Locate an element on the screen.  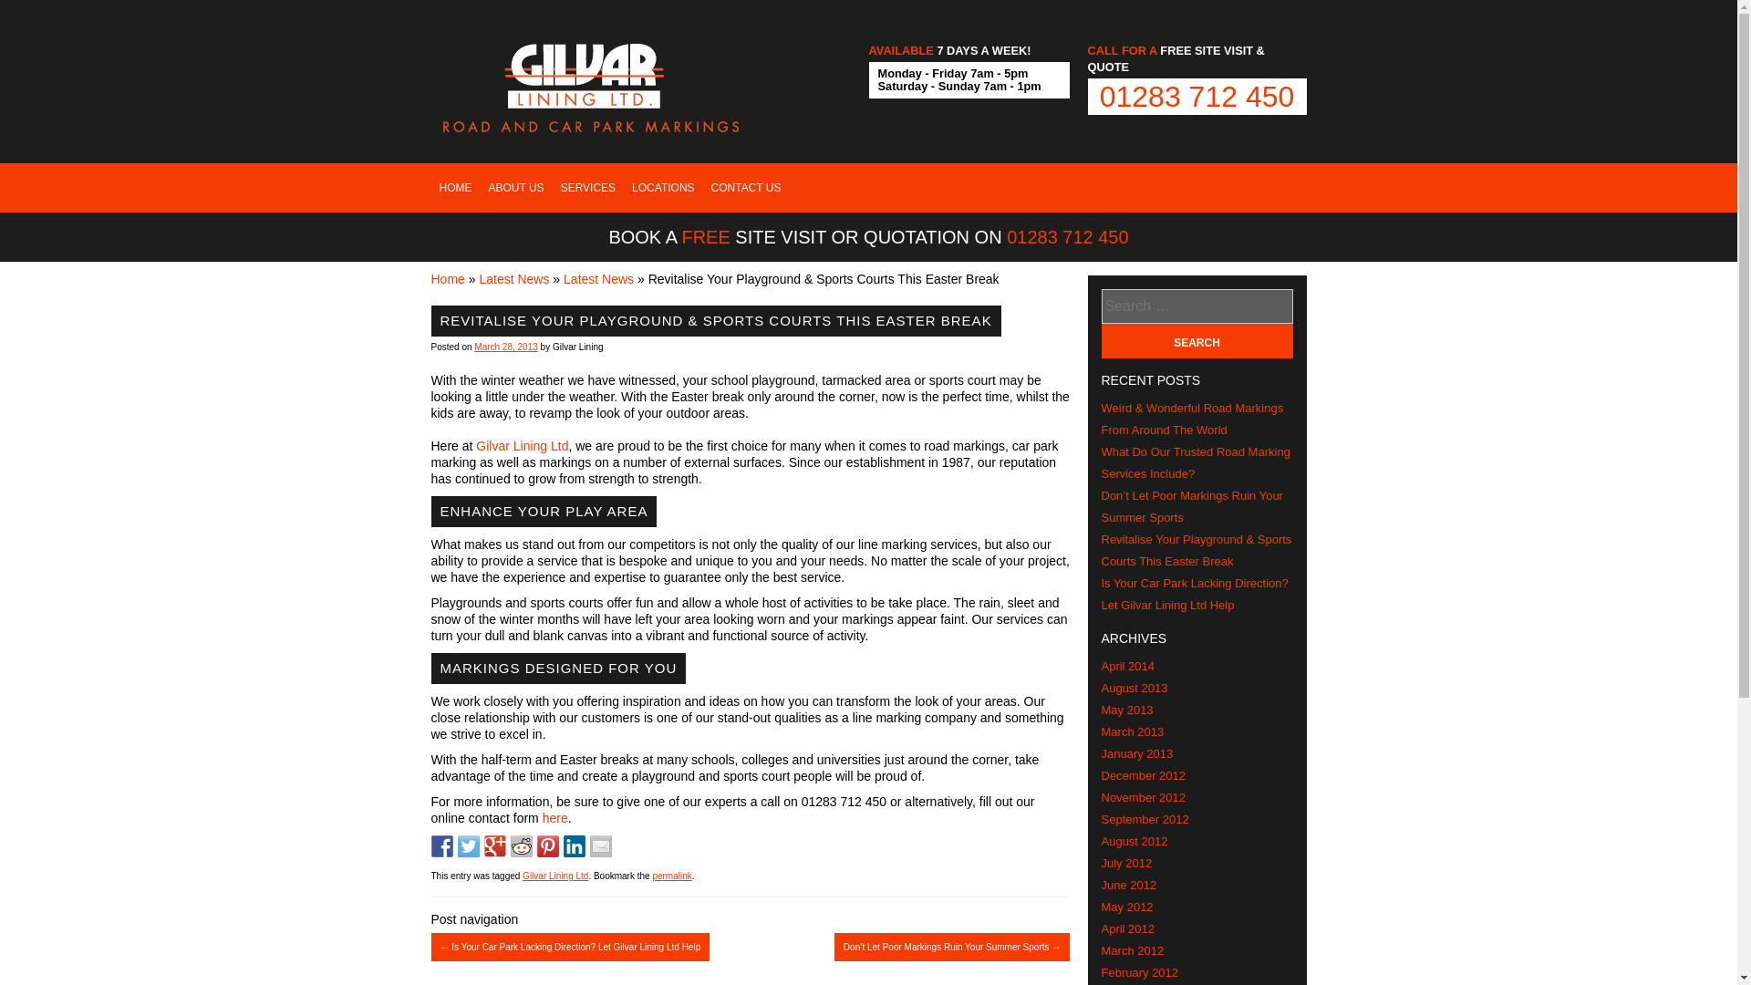
LOCATIONS is located at coordinates (662, 188).